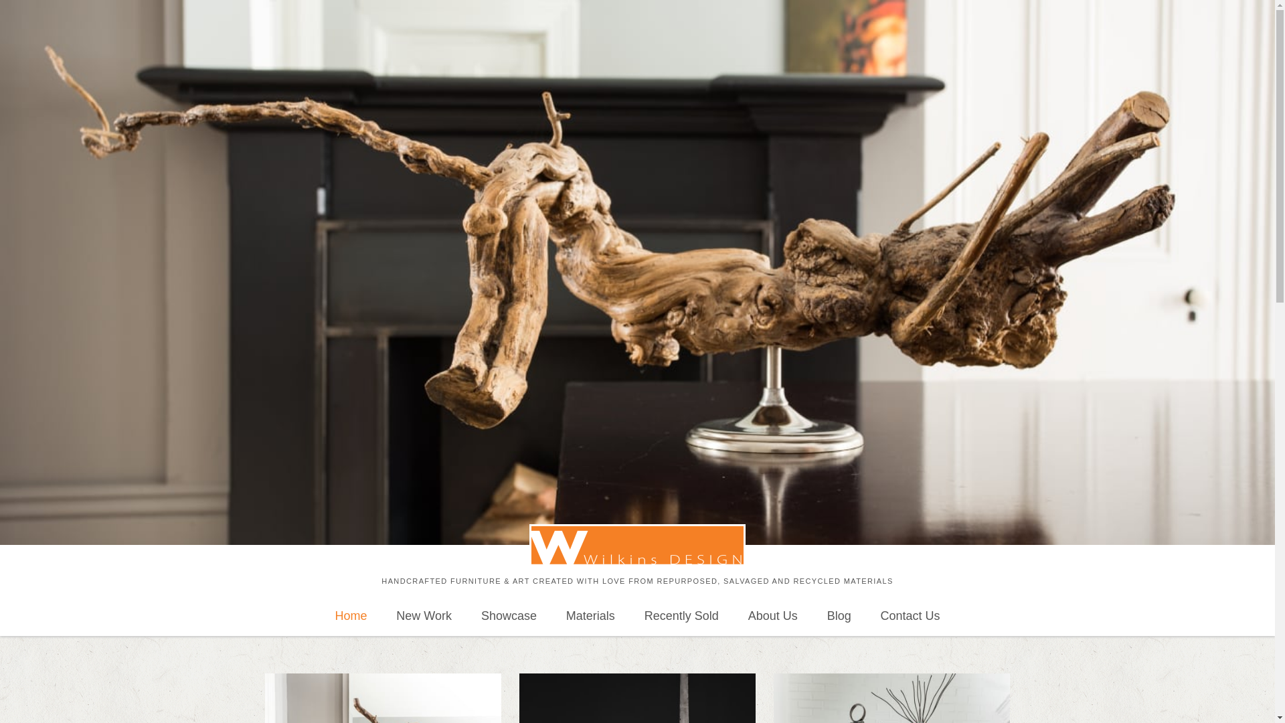 The width and height of the screenshot is (1285, 723). I want to click on New Work, so click(424, 616).